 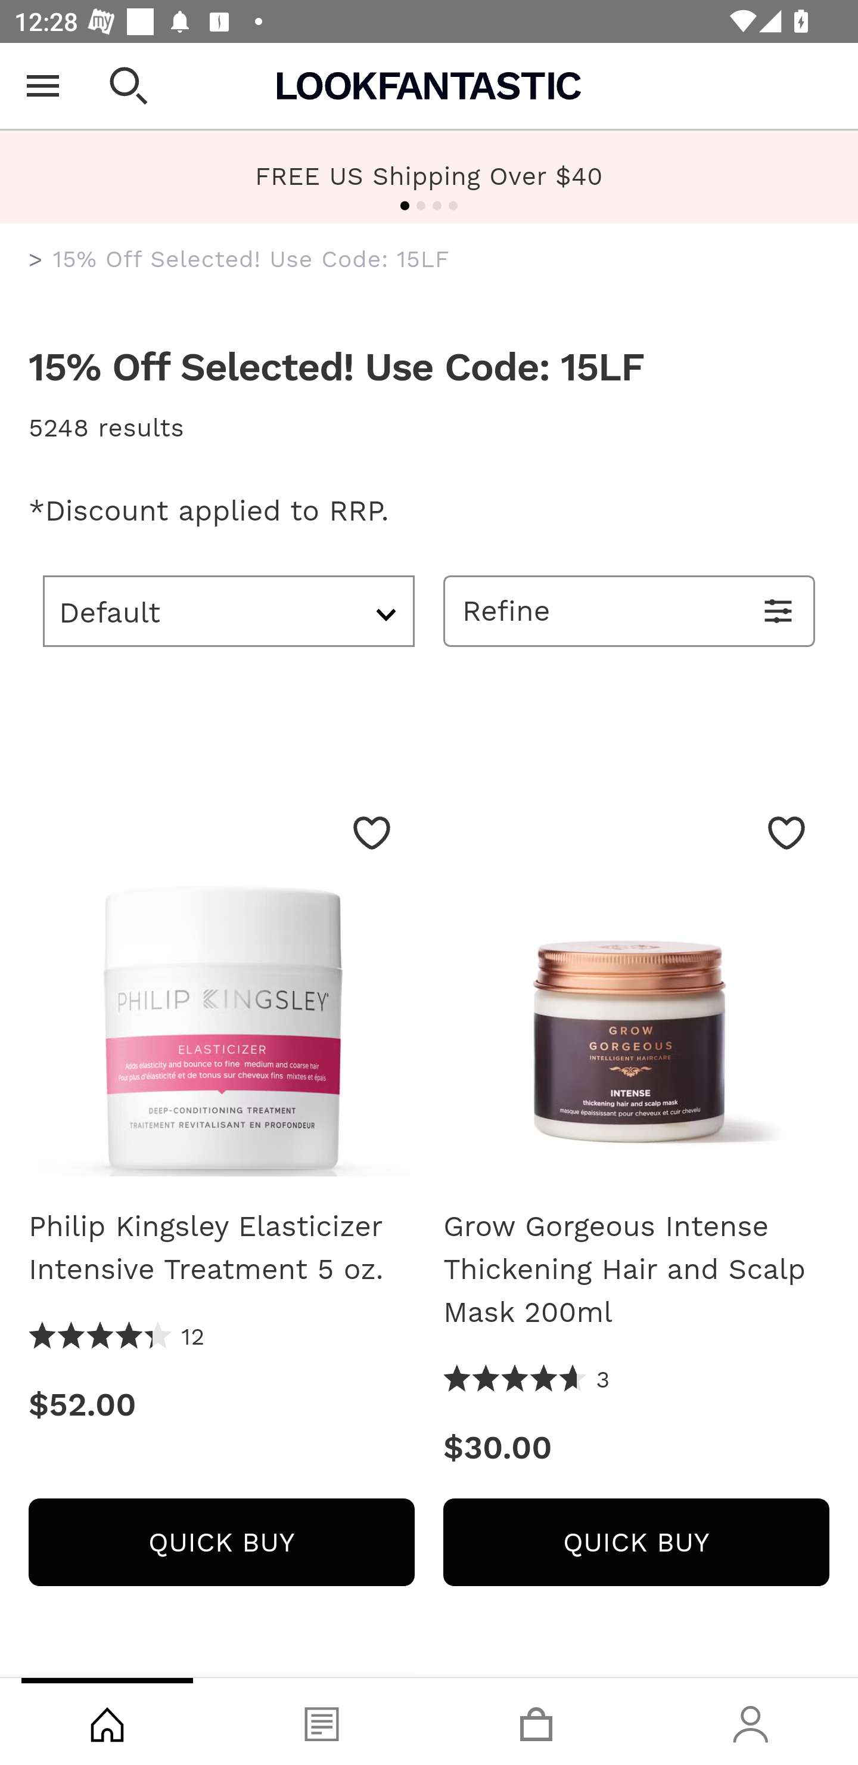 I want to click on Open search, so click(x=129, y=86).